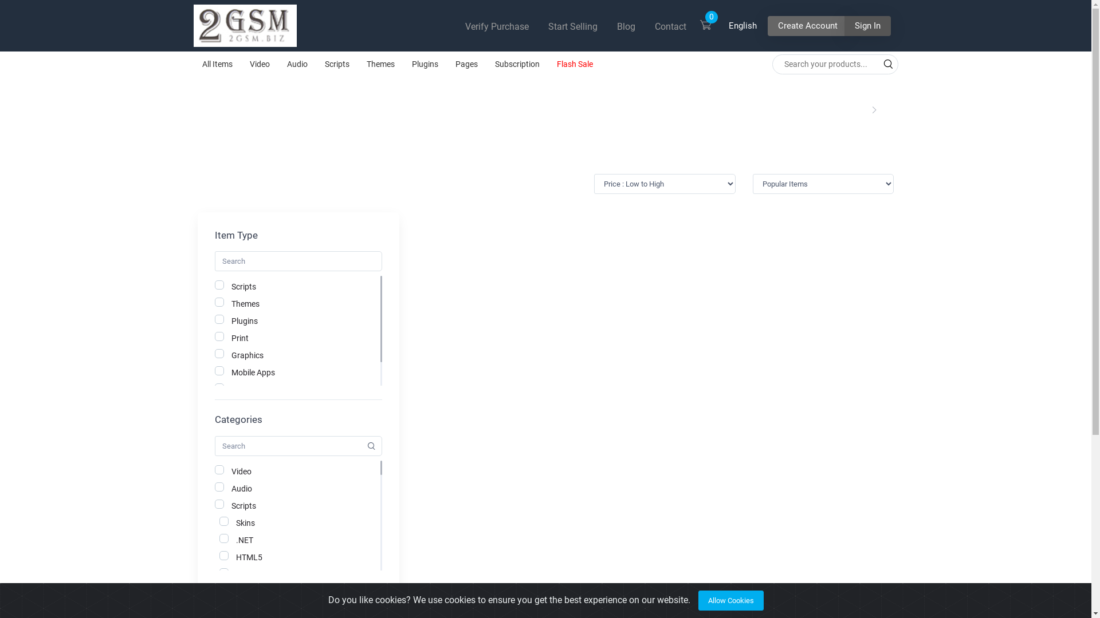  I want to click on Allow Cookies, so click(730, 601).